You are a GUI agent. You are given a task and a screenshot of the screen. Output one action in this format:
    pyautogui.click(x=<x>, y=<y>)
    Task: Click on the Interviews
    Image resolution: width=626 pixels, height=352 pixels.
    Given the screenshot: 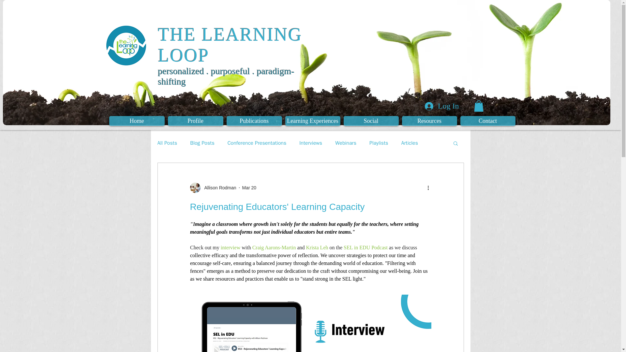 What is the action you would take?
    pyautogui.click(x=310, y=143)
    